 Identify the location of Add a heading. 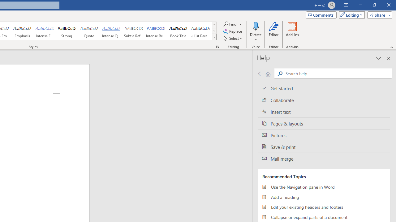
(324, 197).